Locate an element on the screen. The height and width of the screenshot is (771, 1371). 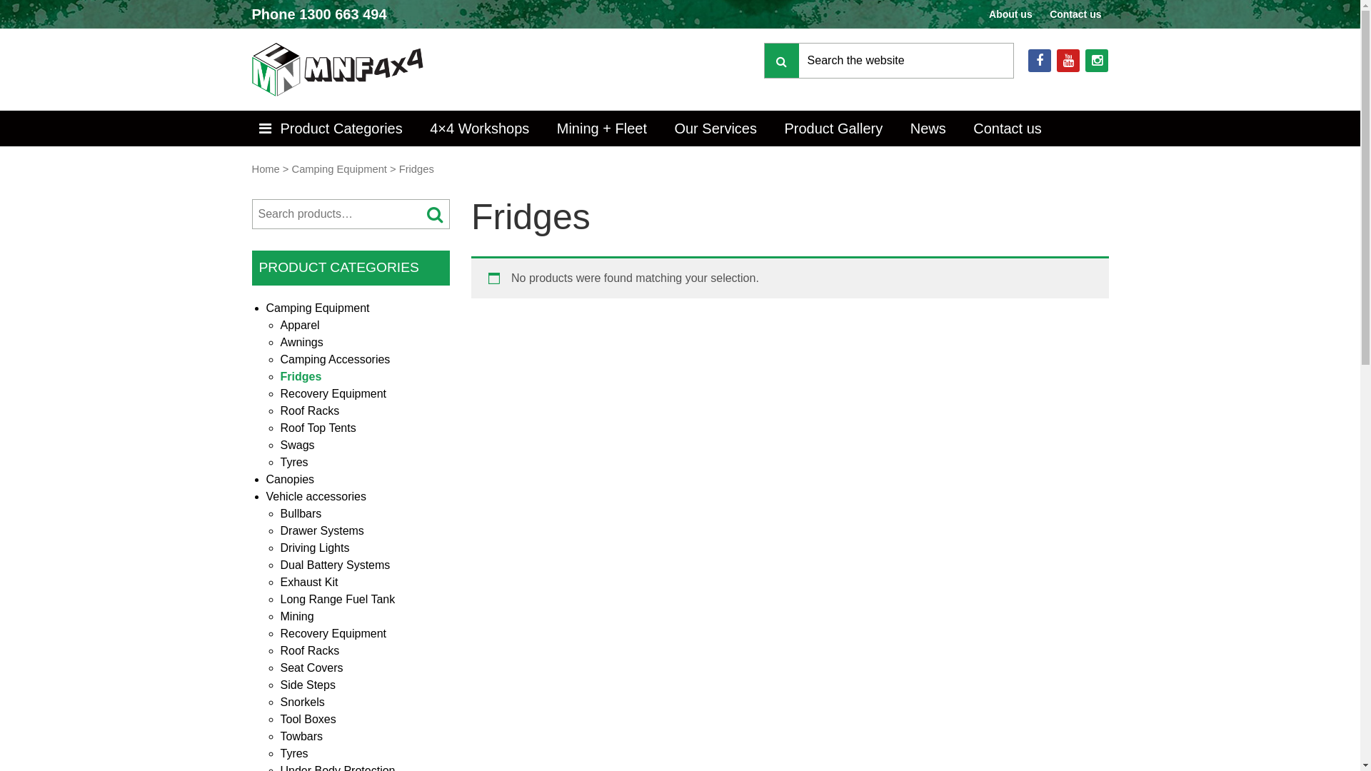
Mining + Fleet is located at coordinates (602, 128).